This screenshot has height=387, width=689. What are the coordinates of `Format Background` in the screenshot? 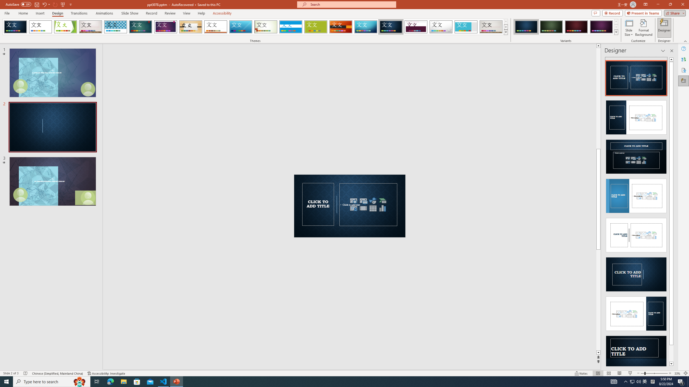 It's located at (644, 28).